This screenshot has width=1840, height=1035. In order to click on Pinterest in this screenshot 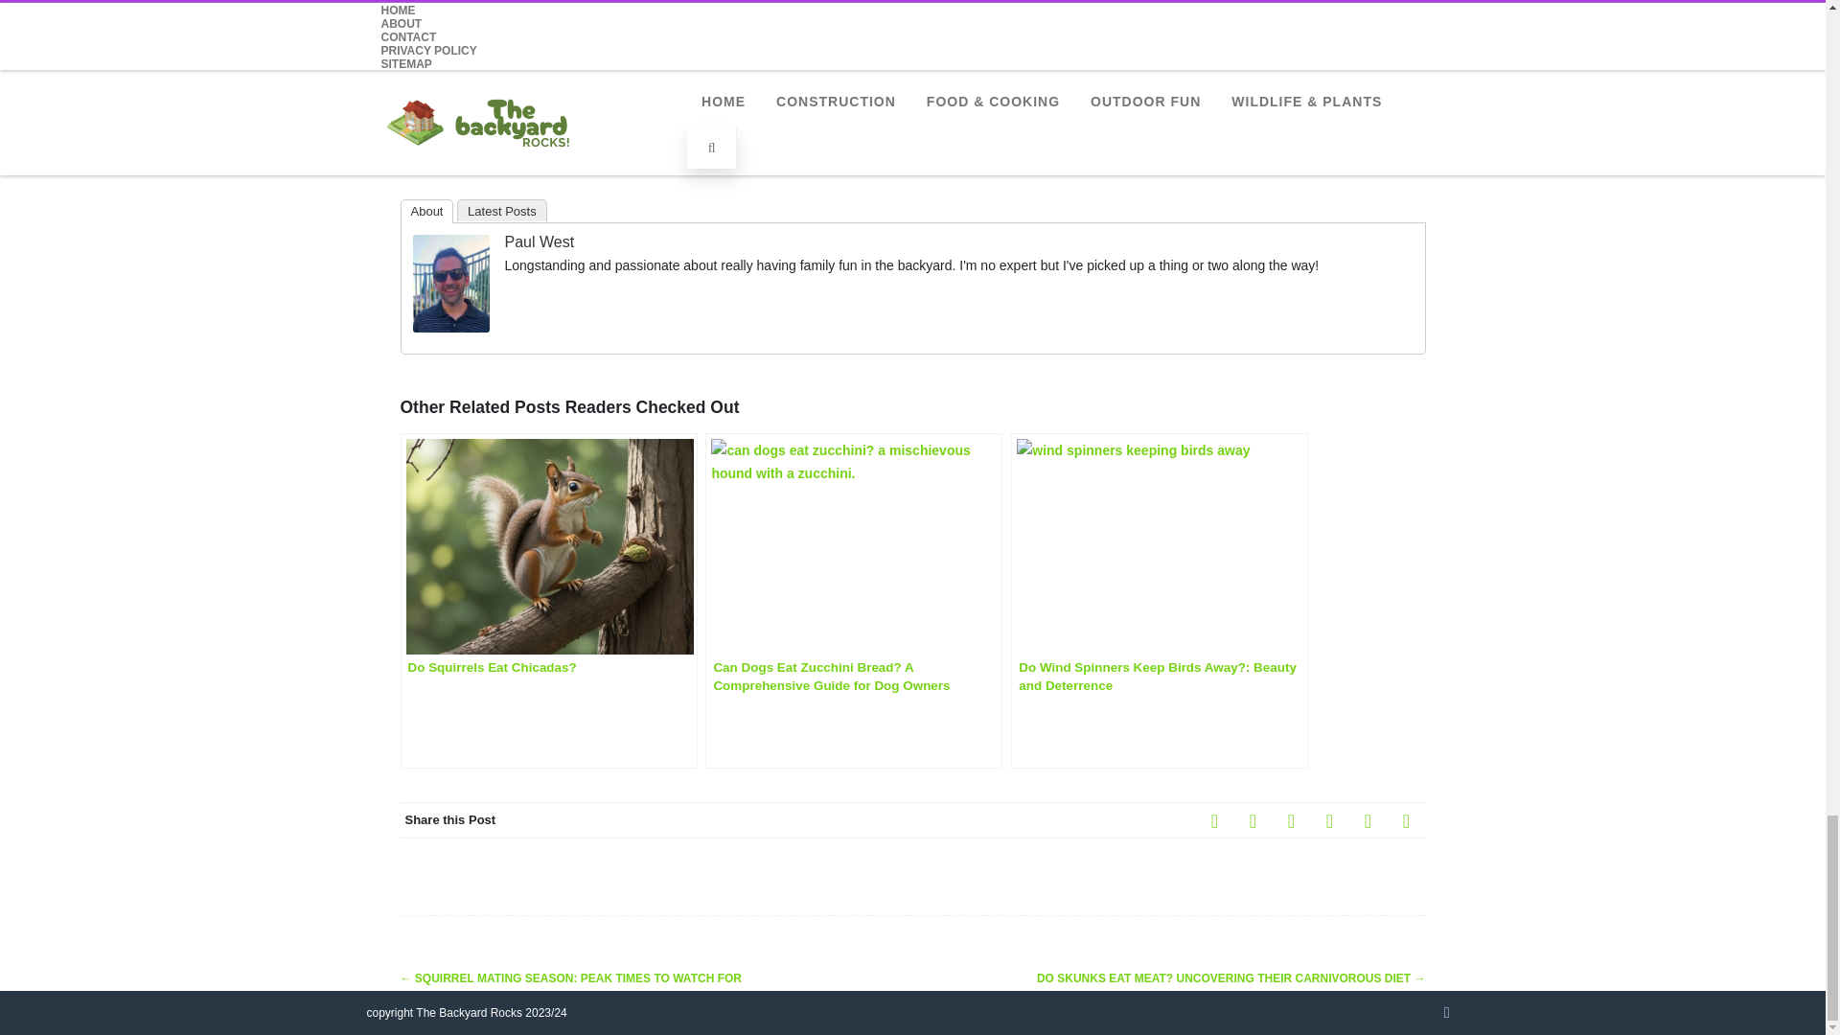, I will do `click(1292, 819)`.